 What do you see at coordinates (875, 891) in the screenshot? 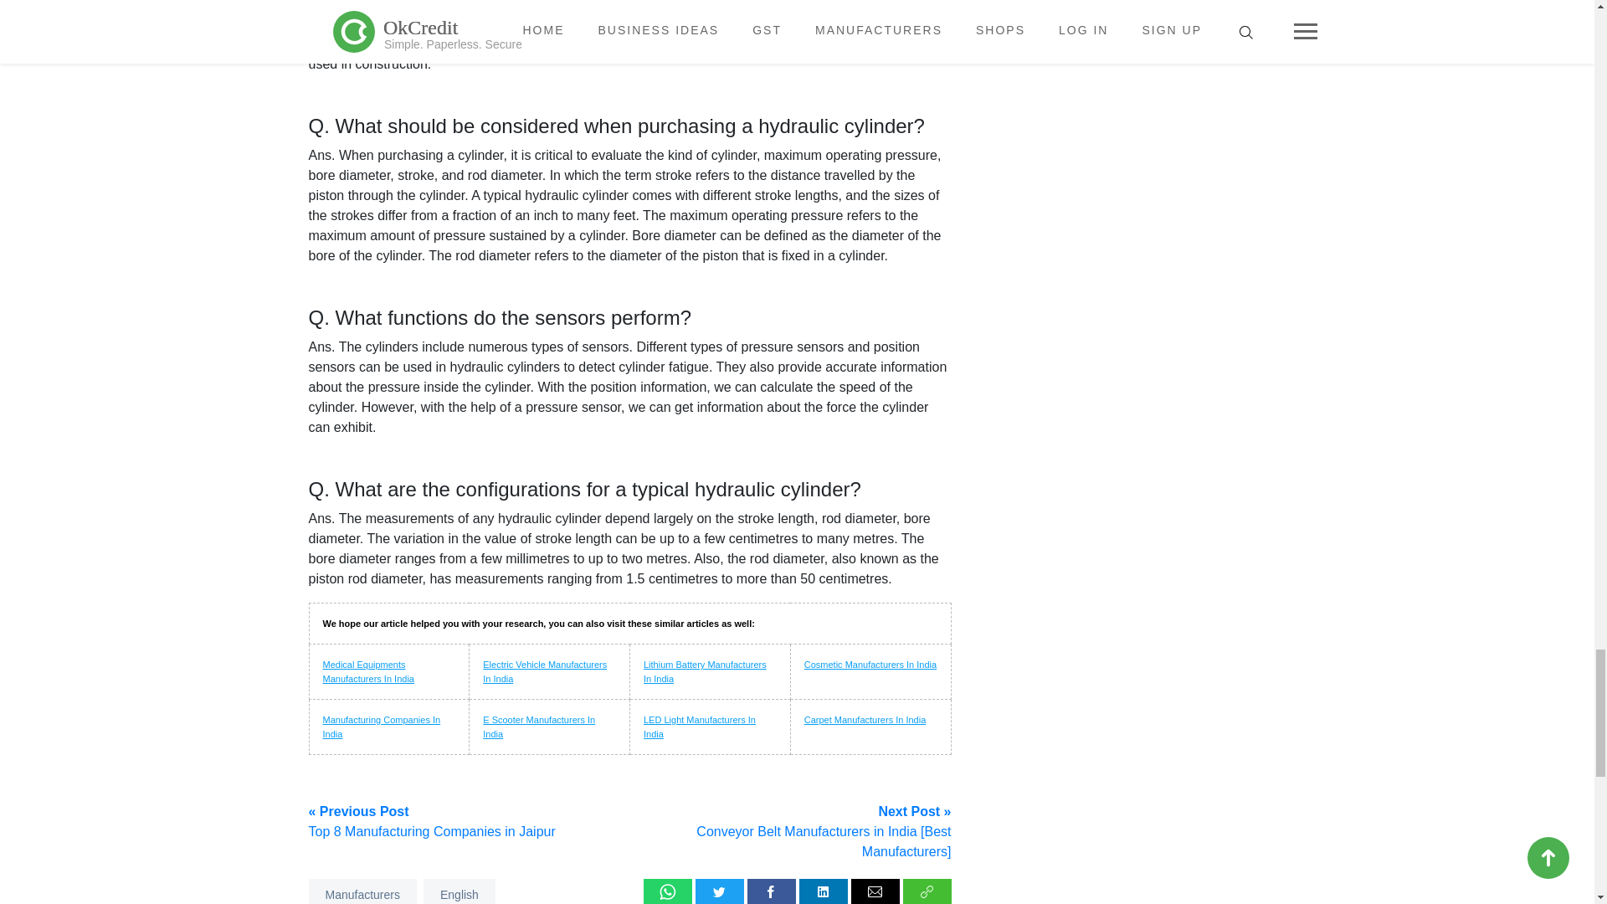
I see `Share via Email` at bounding box center [875, 891].